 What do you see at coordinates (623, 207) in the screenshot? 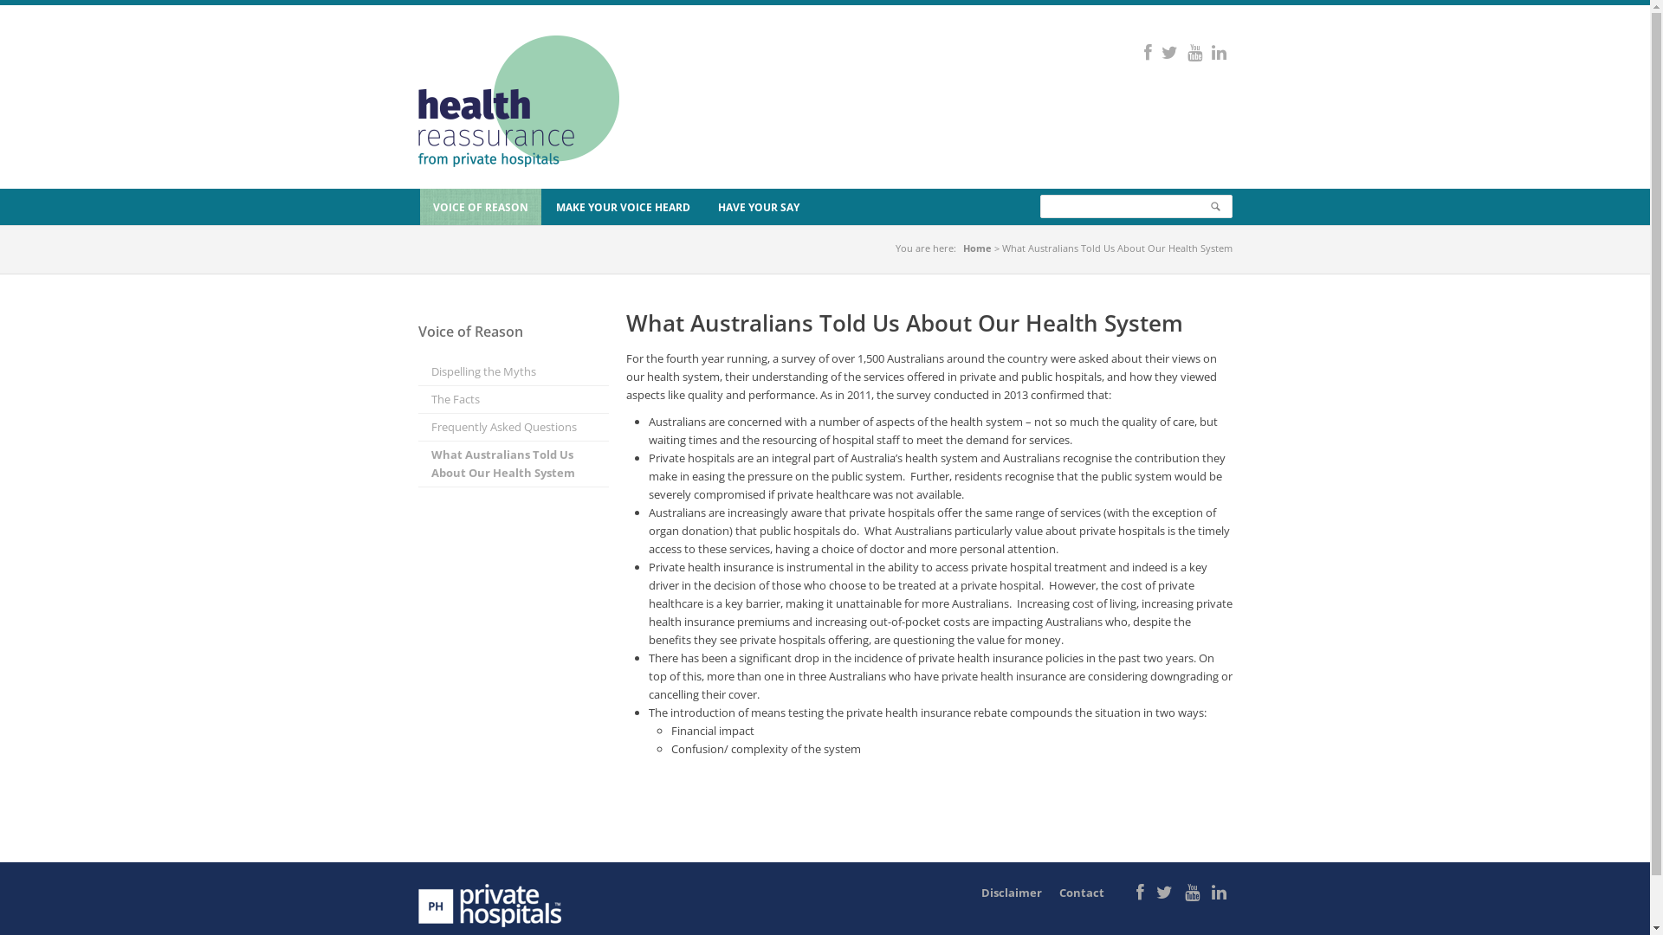
I see `MAKE YOUR VOICE HEARD` at bounding box center [623, 207].